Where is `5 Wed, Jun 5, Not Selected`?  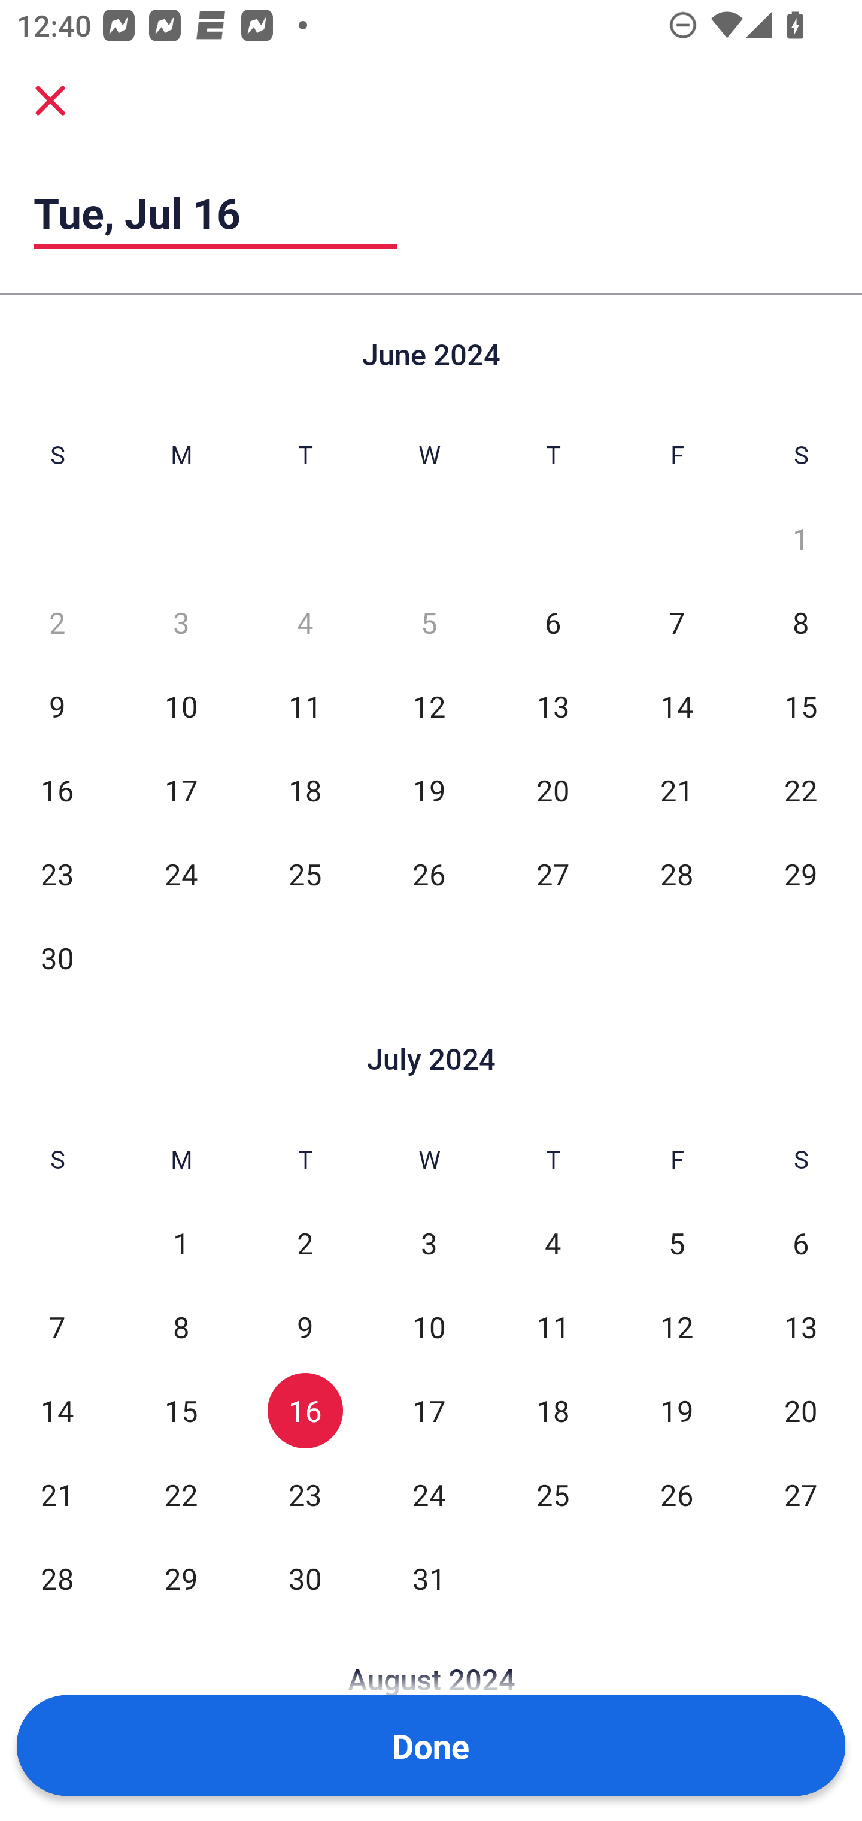 5 Wed, Jun 5, Not Selected is located at coordinates (429, 622).